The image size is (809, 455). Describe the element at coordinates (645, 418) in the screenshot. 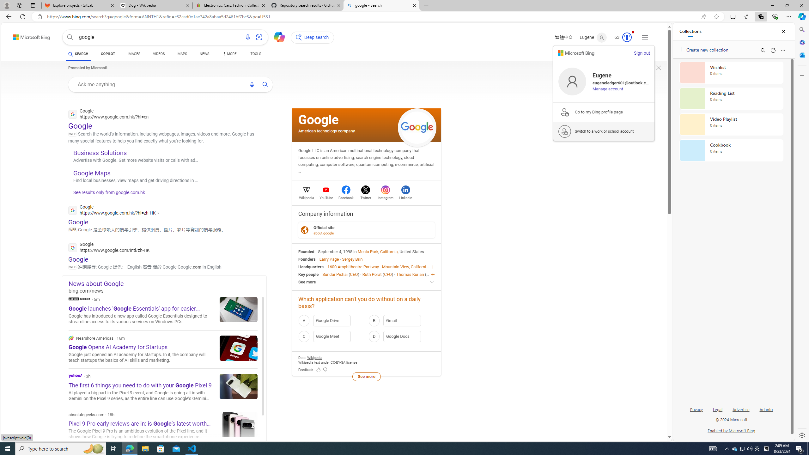

I see `AutomationID: mfa_root` at that location.